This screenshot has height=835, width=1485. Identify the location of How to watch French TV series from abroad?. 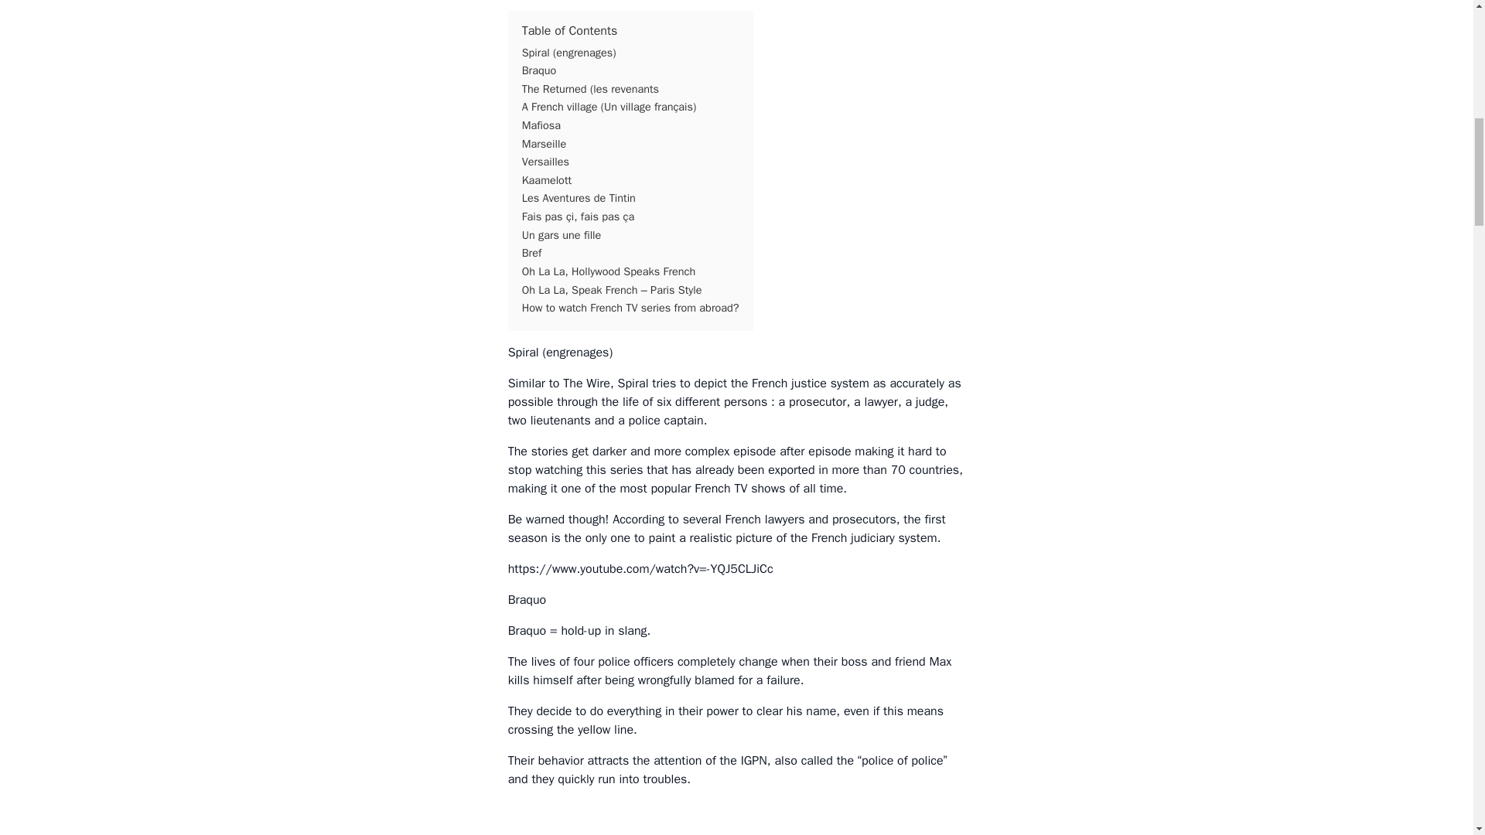
(631, 308).